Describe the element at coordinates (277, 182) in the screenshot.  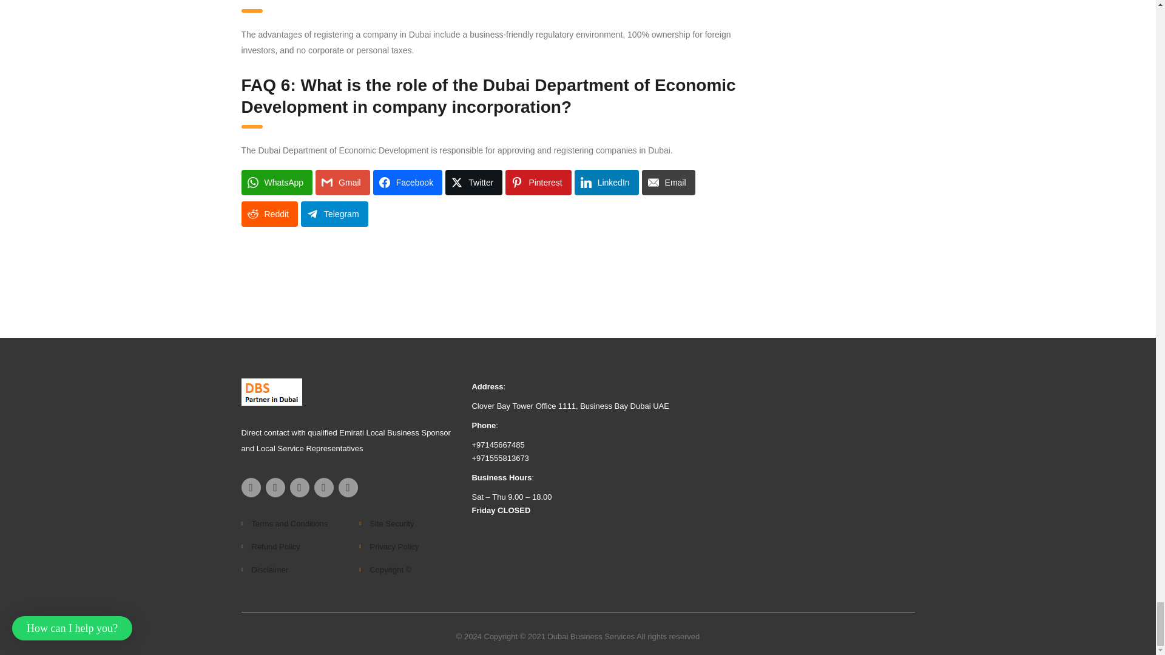
I see `Share on WhatsApp` at that location.